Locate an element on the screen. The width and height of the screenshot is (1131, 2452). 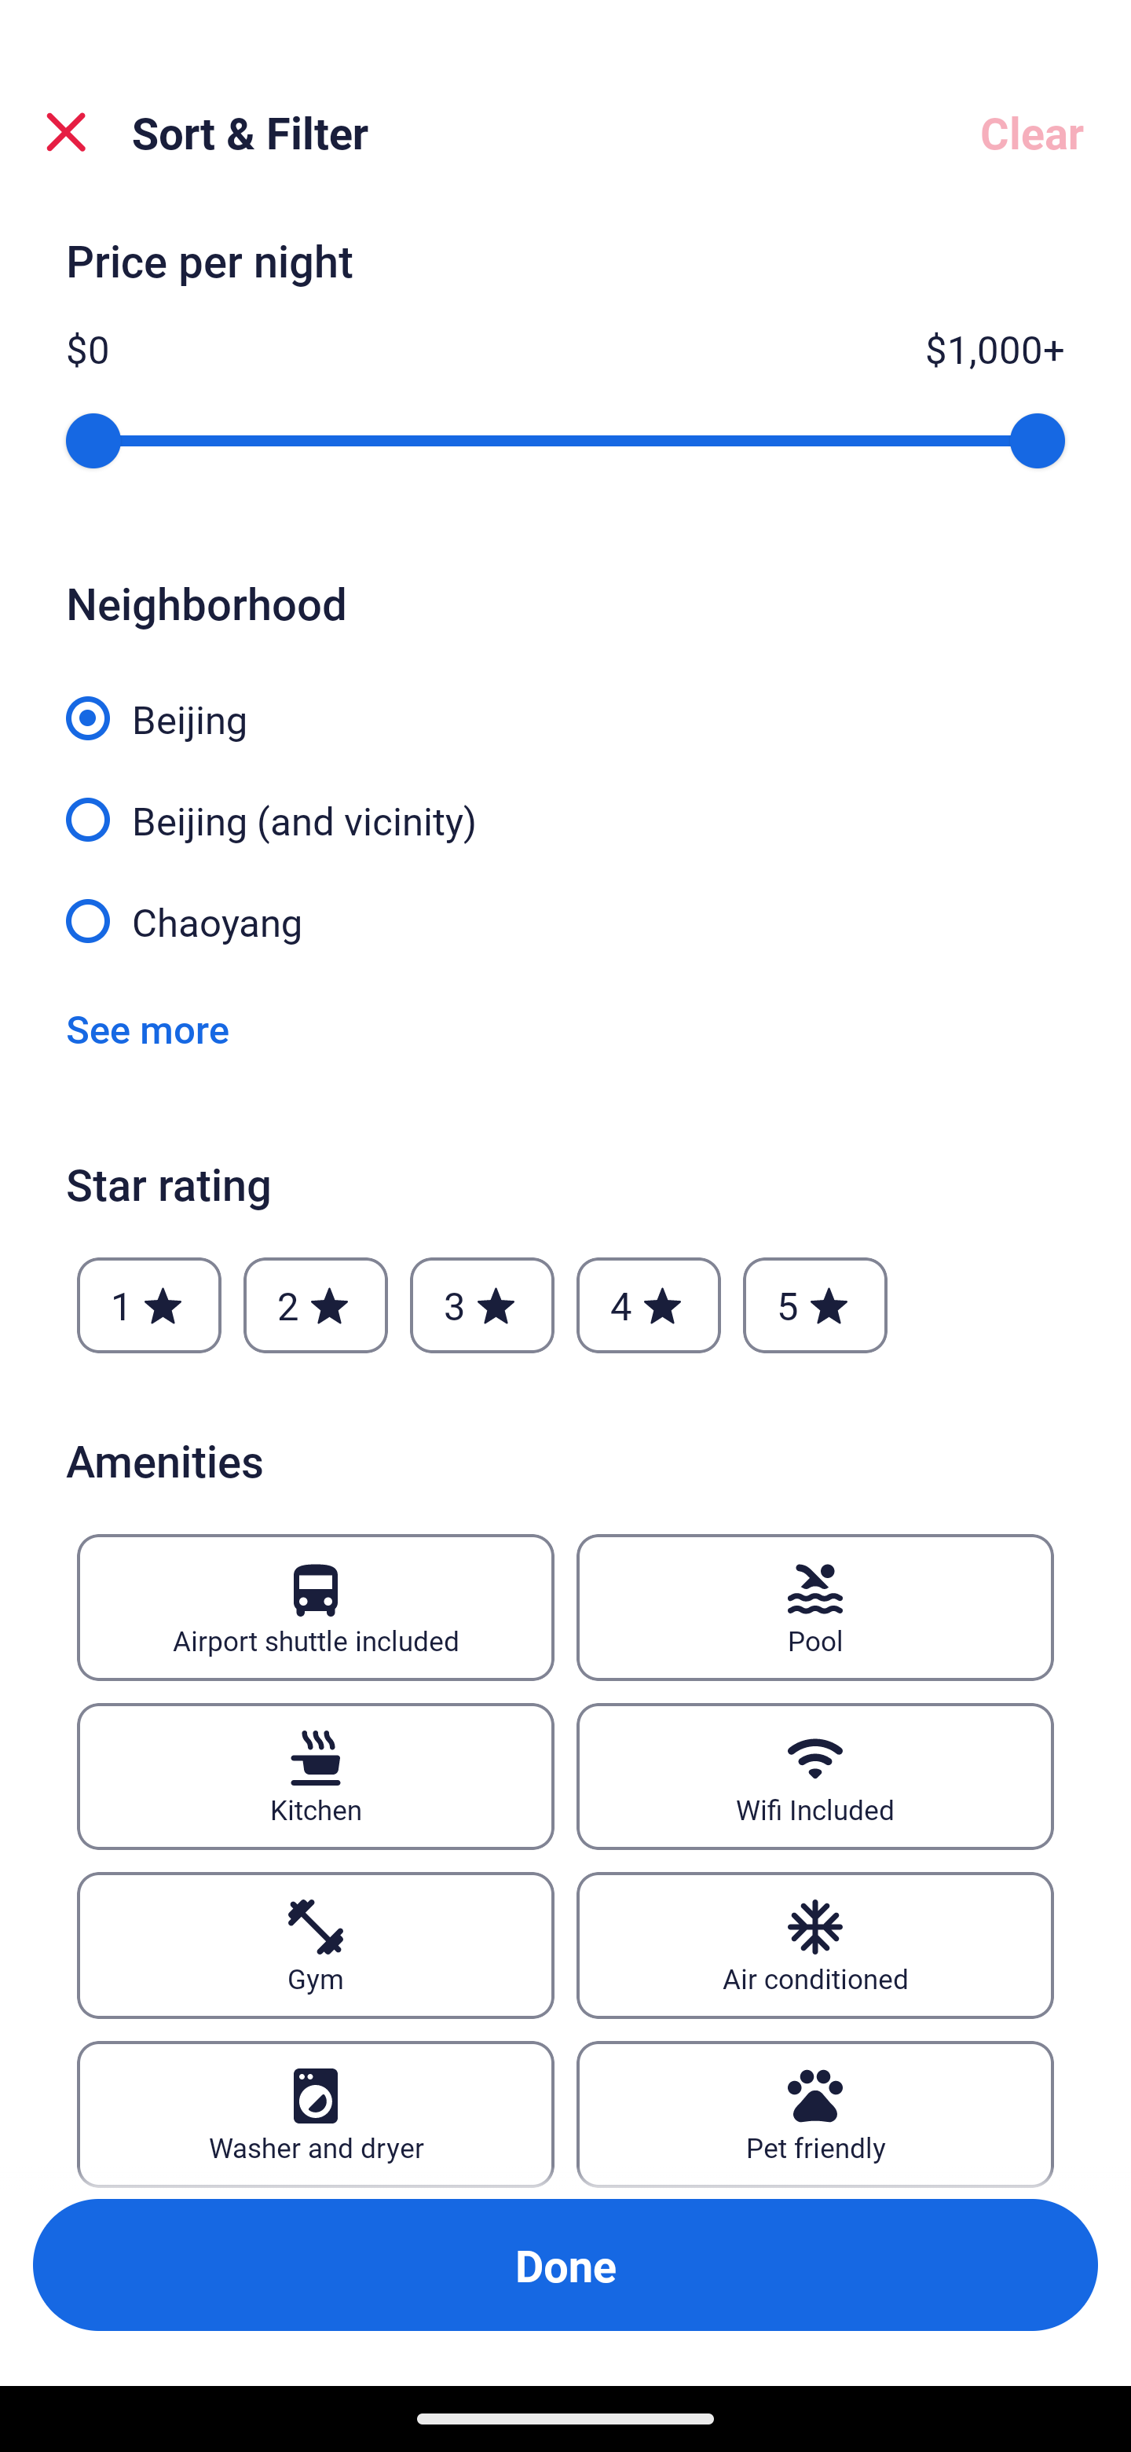
5 is located at coordinates (815, 1305).